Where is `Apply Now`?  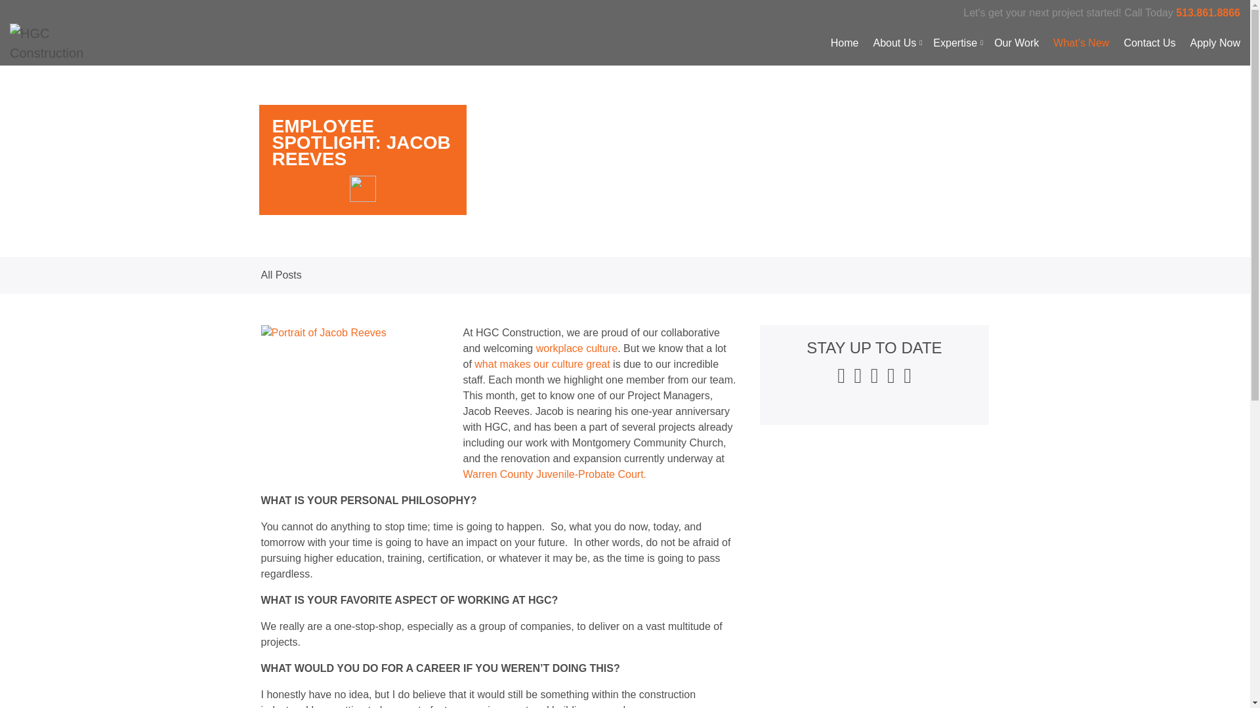
Apply Now is located at coordinates (1215, 43).